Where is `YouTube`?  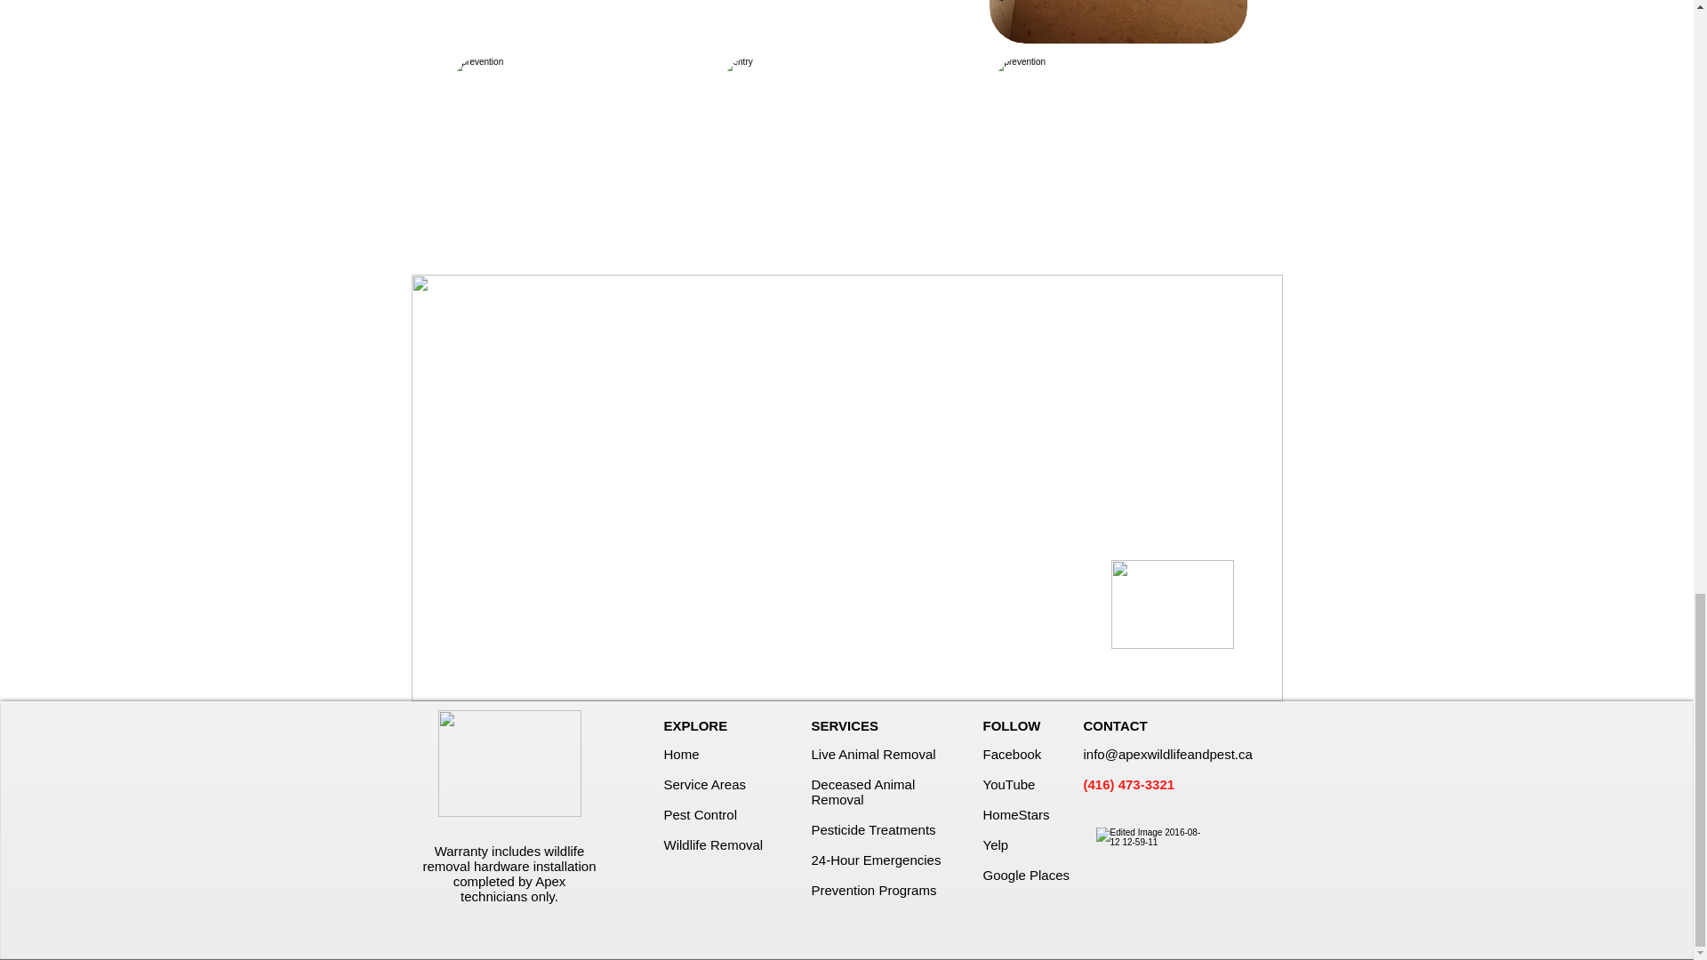 YouTube is located at coordinates (1009, 784).